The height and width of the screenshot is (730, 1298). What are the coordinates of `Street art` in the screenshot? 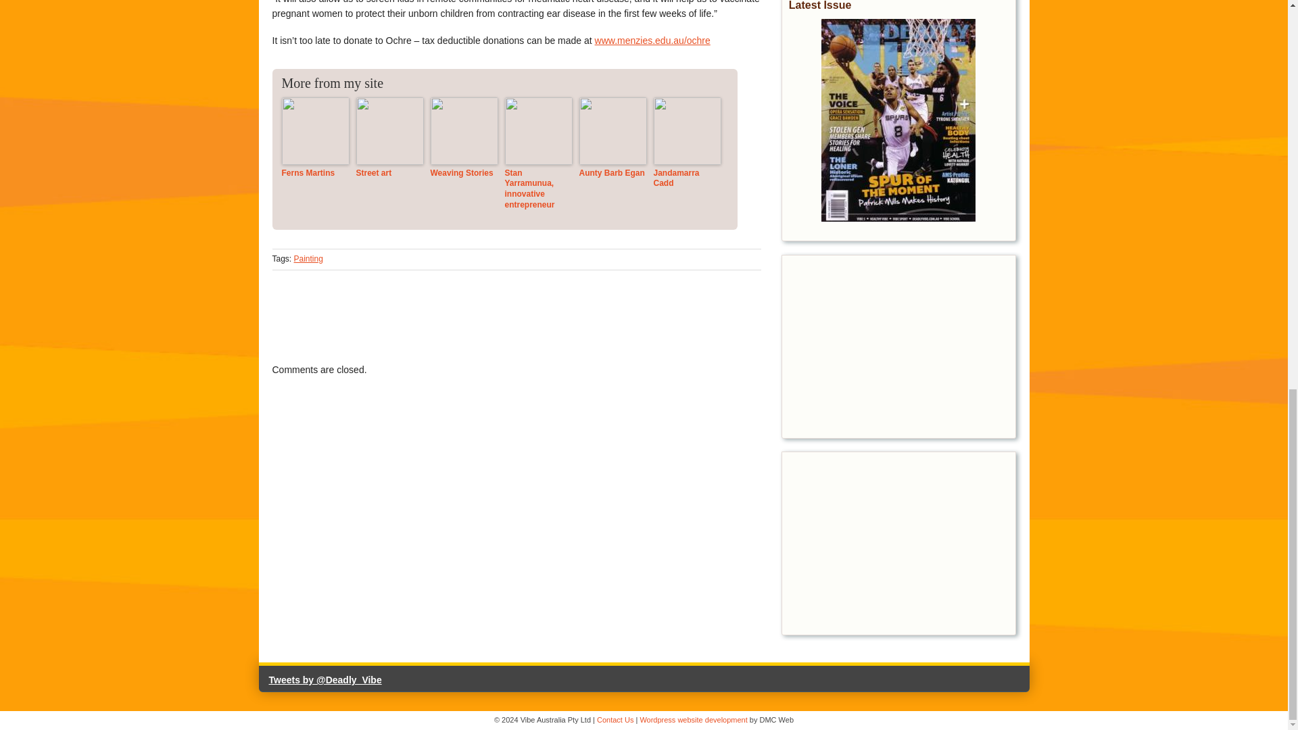 It's located at (389, 173).